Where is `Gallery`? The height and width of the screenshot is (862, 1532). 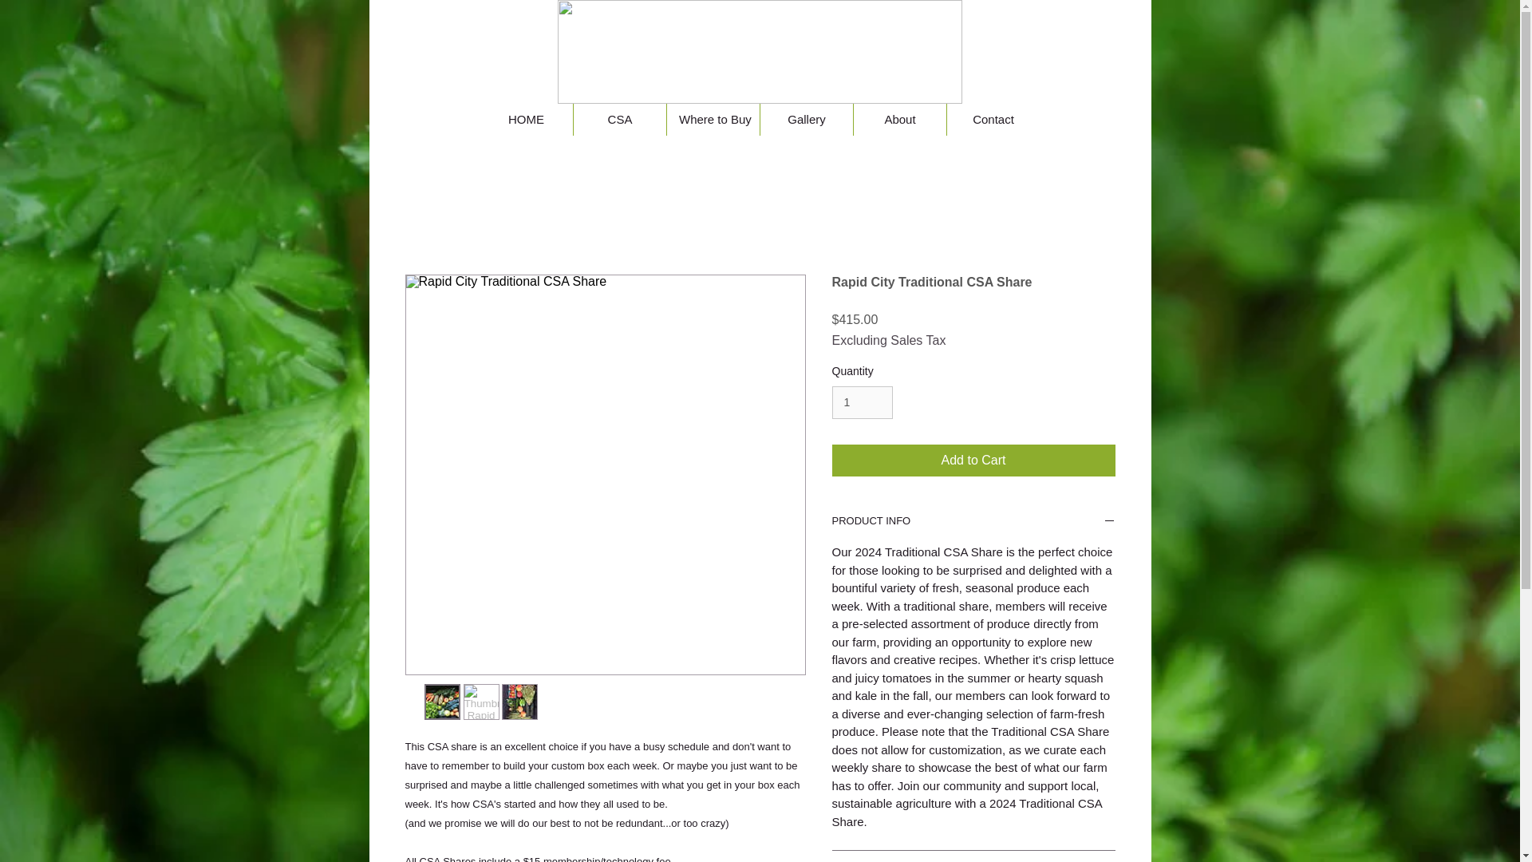
Gallery is located at coordinates (806, 119).